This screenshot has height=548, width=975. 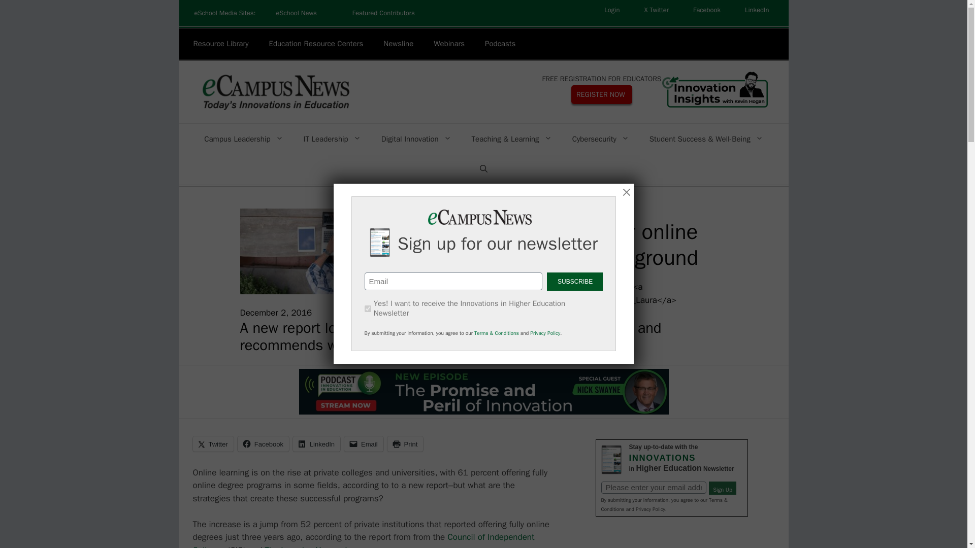 I want to click on SUBSCRIBE, so click(x=575, y=281).